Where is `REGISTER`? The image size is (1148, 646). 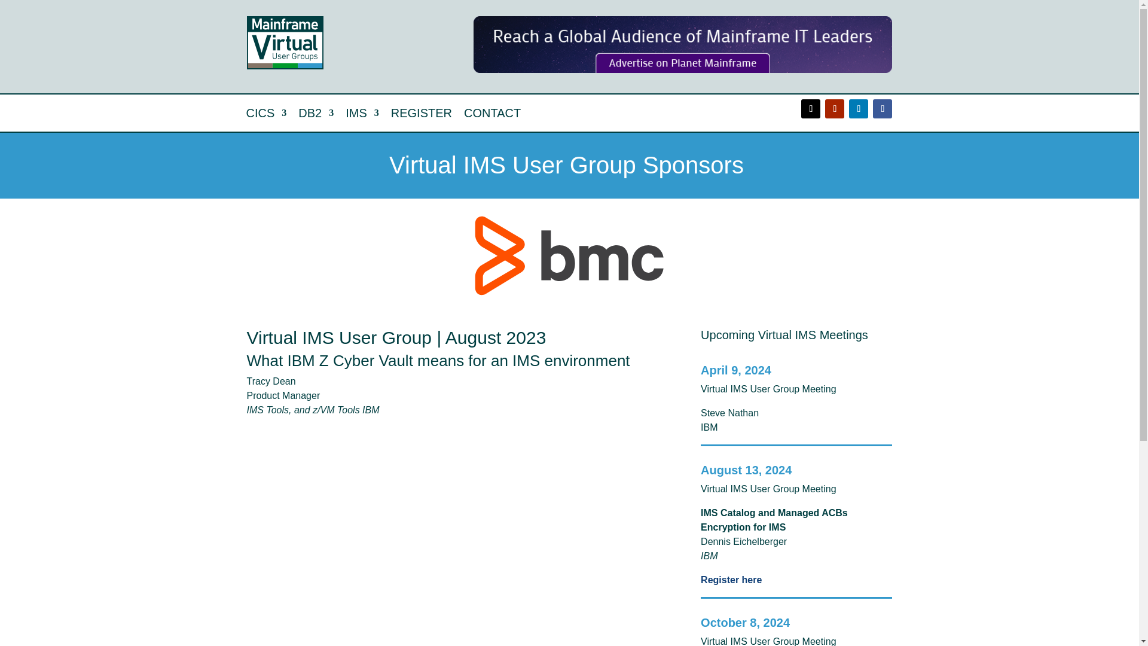
REGISTER is located at coordinates (422, 115).